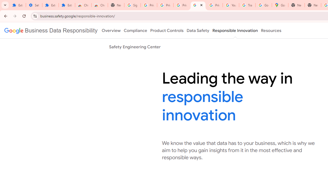  I want to click on Chrome Web Store - Themes, so click(100, 5).